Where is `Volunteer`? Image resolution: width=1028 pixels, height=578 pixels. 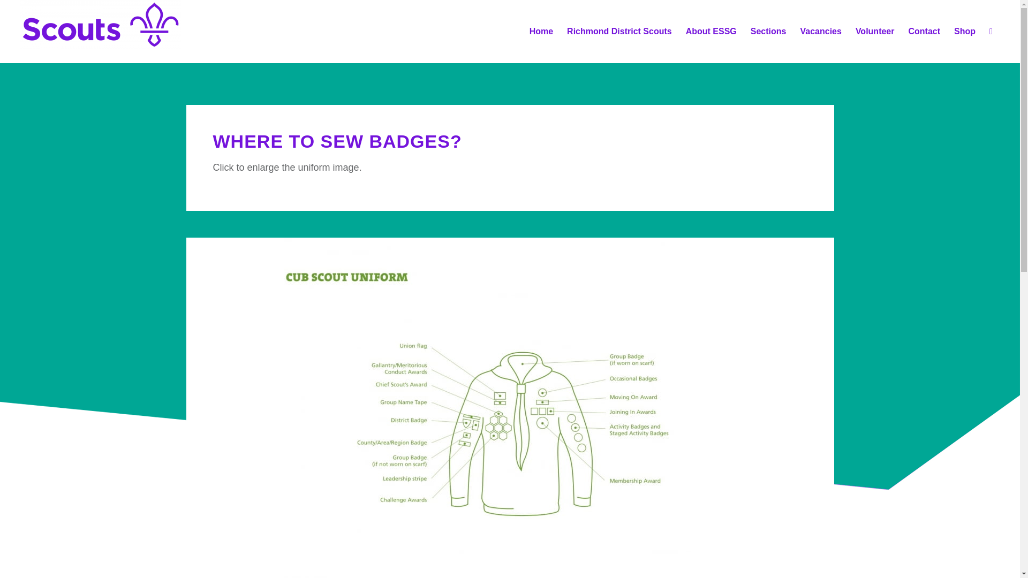
Volunteer is located at coordinates (875, 31).